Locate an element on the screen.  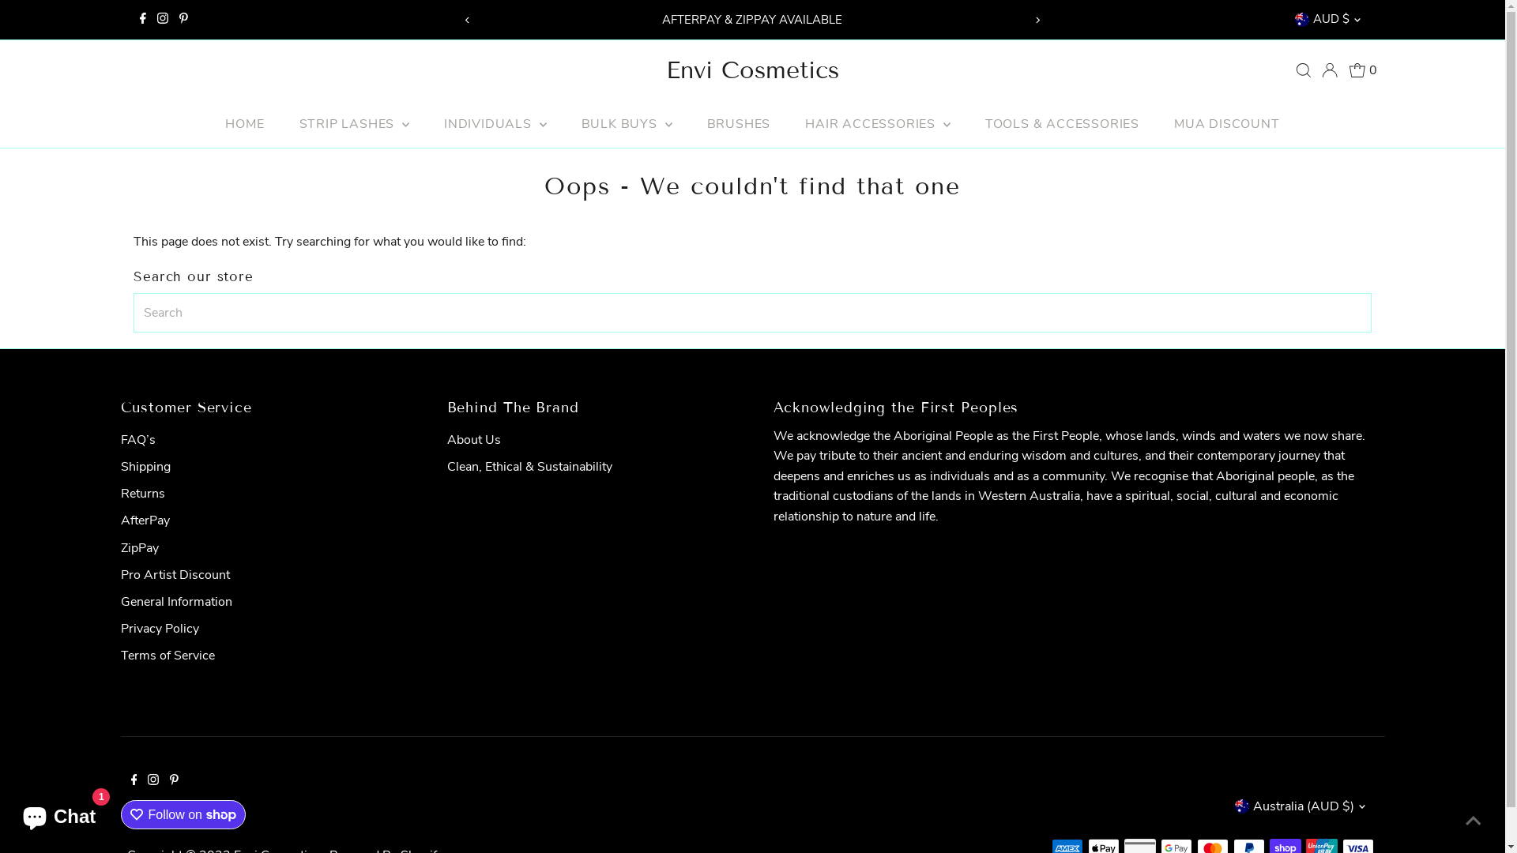
Shipping is located at coordinates (145, 467).